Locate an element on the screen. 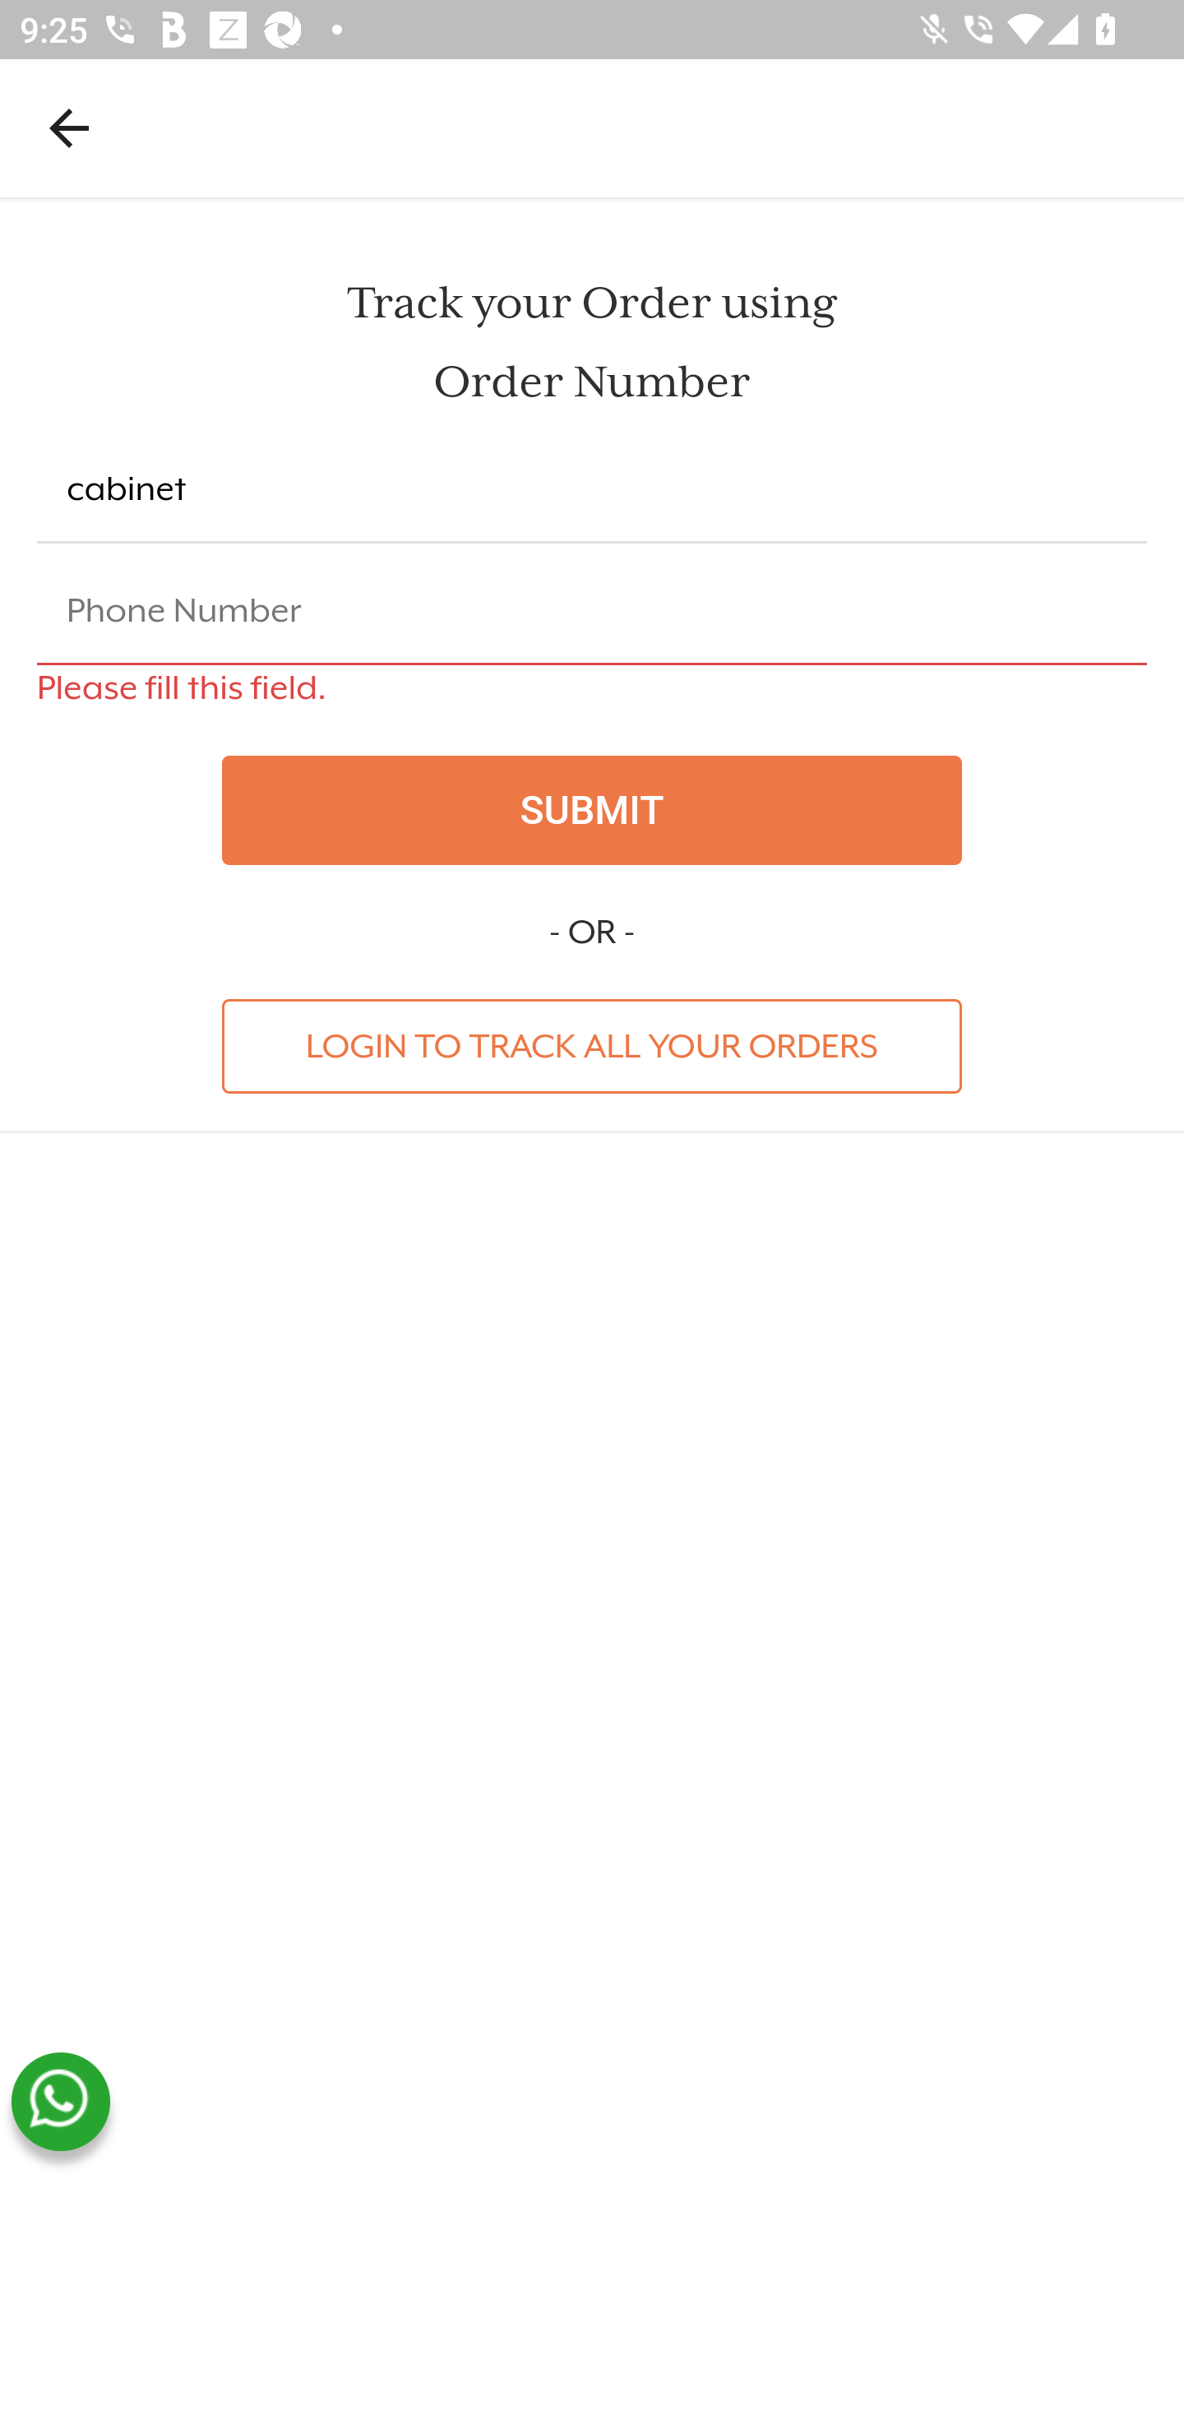 The width and height of the screenshot is (1184, 2434). cabinet is located at coordinates (592, 490).